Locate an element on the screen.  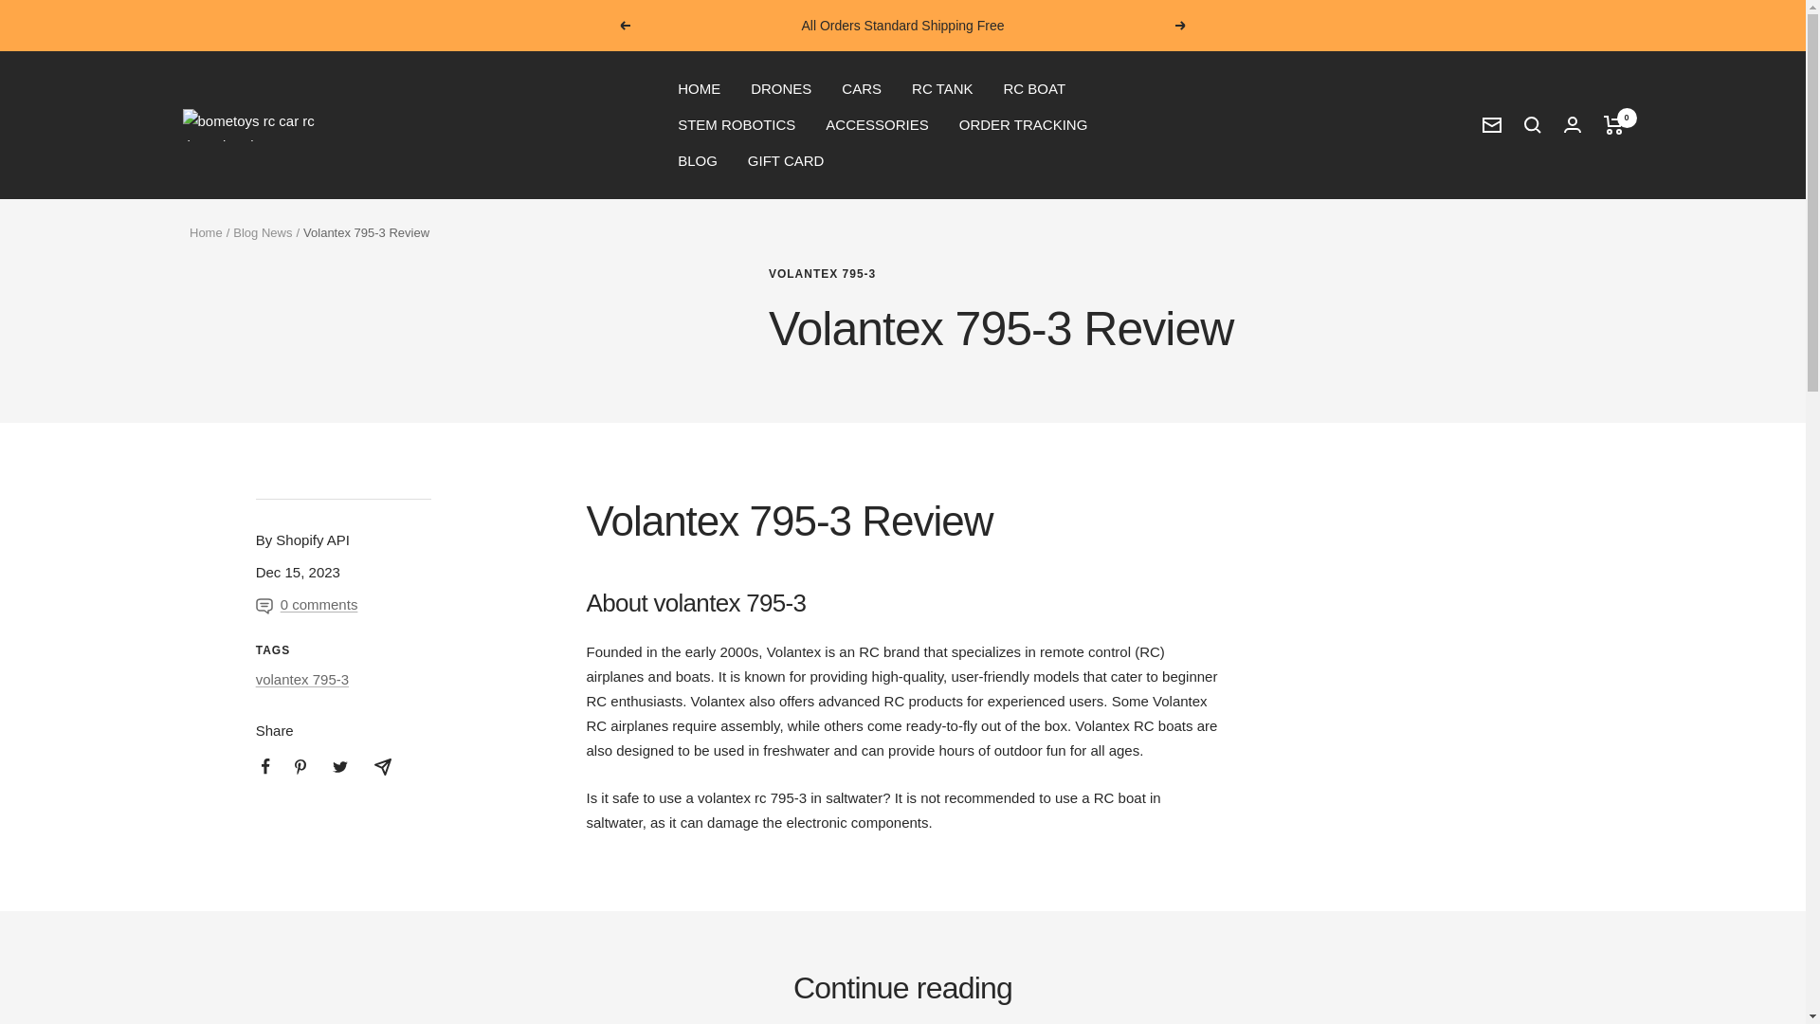
DRONES is located at coordinates (781, 89).